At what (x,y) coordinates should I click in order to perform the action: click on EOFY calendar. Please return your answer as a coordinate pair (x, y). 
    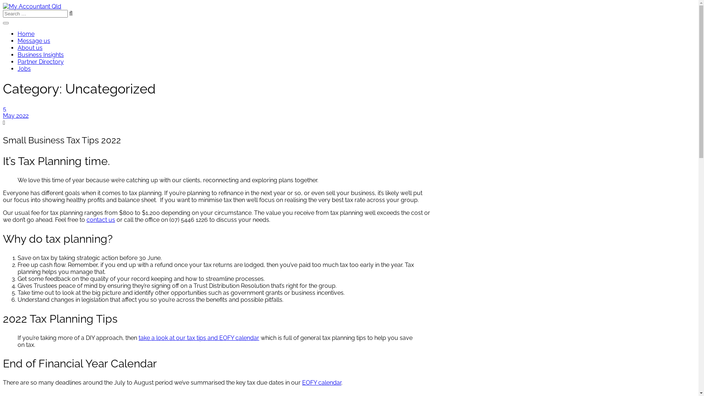
    Looking at the image, I should click on (322, 383).